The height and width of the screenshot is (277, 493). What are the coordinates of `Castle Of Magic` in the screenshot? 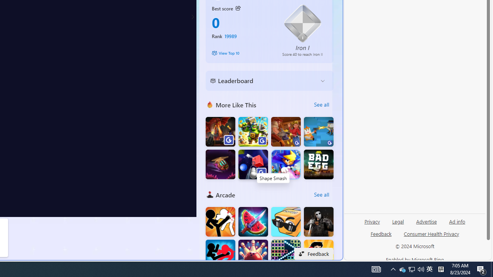 It's located at (286, 165).